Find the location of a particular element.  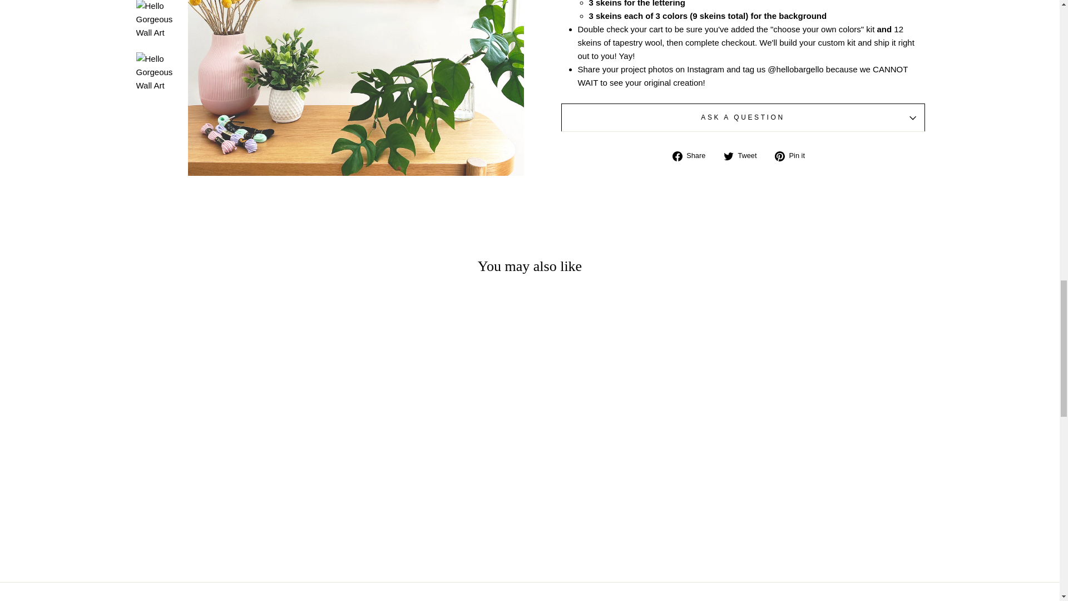

twitter is located at coordinates (729, 156).